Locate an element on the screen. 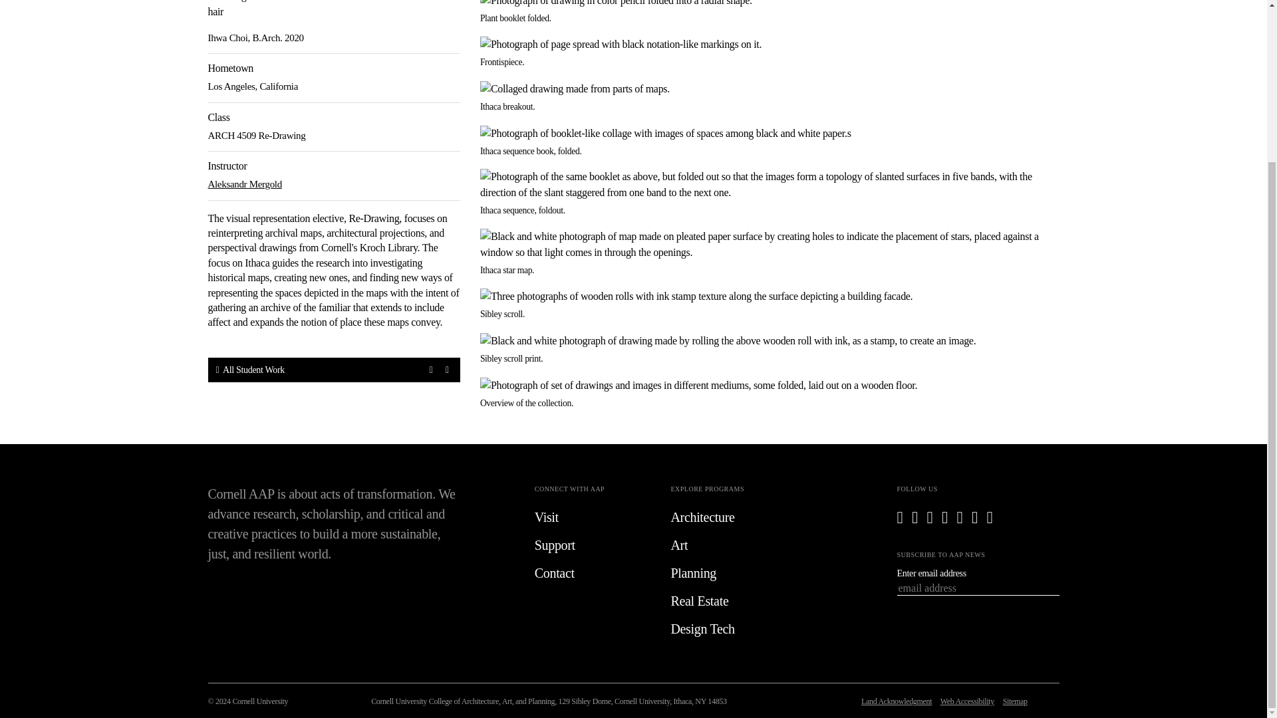  Work by Ihwa Choi. is located at coordinates (770, 185).